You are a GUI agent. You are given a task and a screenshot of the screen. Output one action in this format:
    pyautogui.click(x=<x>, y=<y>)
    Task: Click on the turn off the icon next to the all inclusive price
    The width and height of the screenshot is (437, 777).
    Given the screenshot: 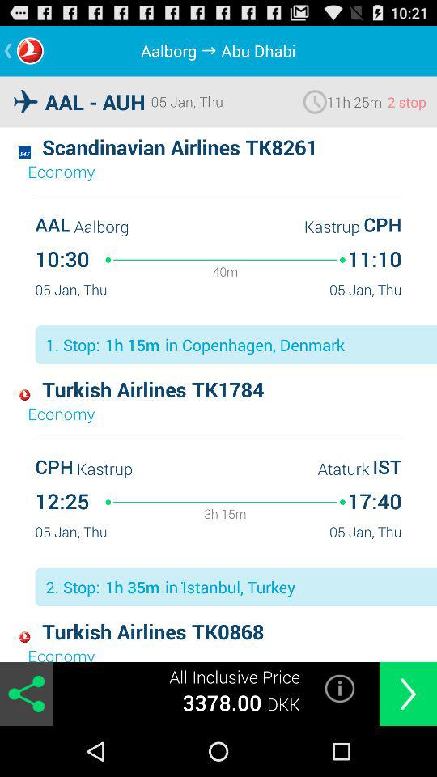 What is the action you would take?
    pyautogui.click(x=340, y=688)
    